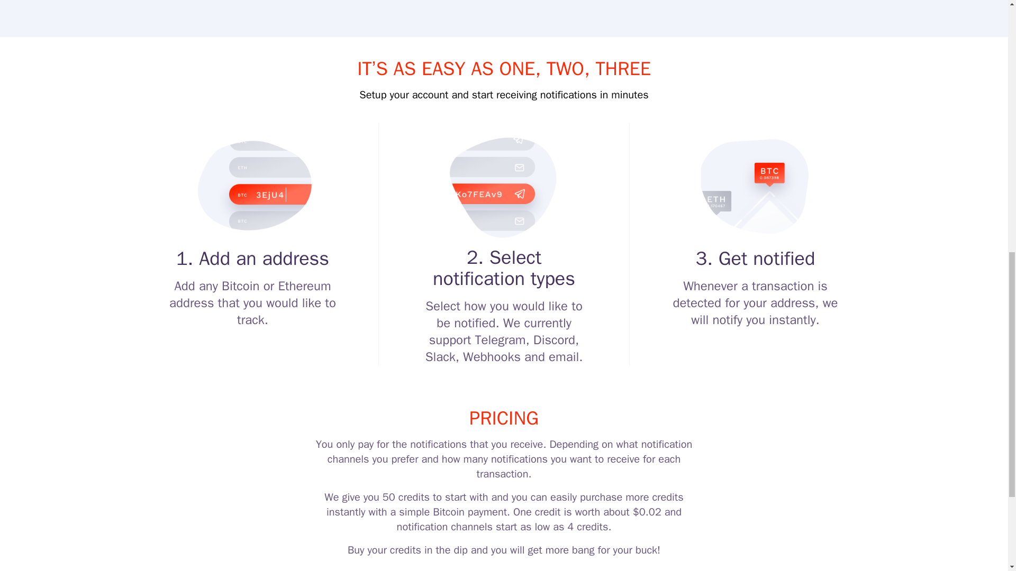 This screenshot has width=1016, height=571. I want to click on Discord, so click(554, 339).